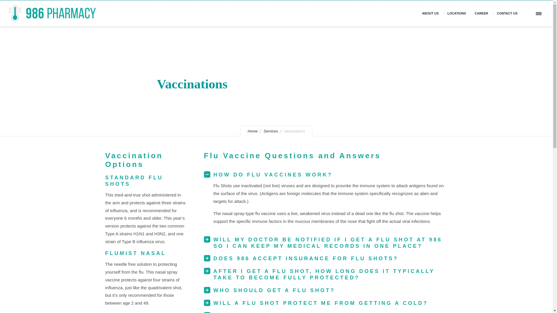  What do you see at coordinates (507, 13) in the screenshot?
I see `CONTACT US` at bounding box center [507, 13].